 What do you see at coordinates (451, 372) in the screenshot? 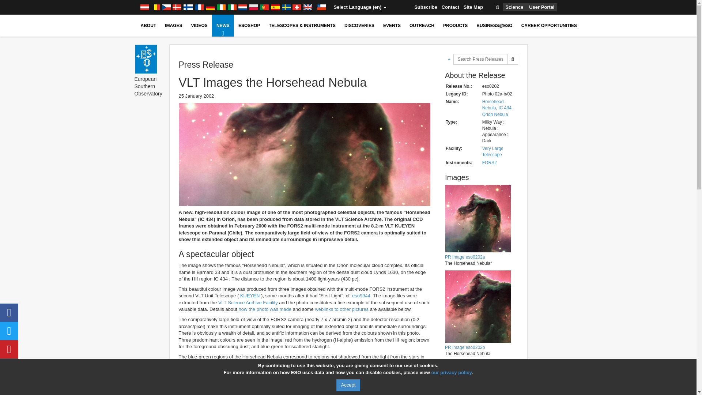
I see `our privacy policy` at bounding box center [451, 372].